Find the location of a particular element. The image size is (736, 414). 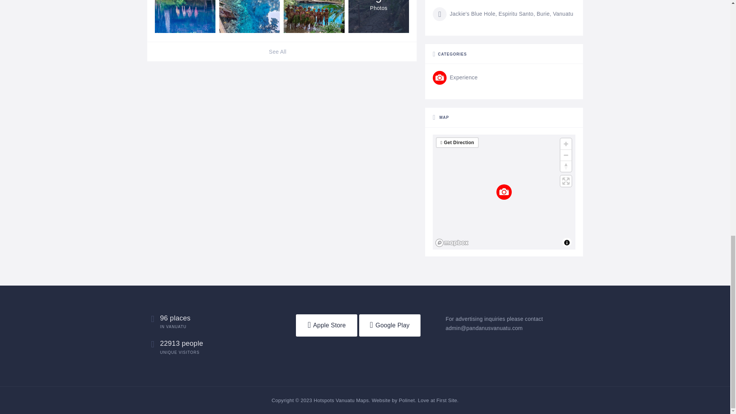

Reset bearing to north is located at coordinates (566, 166).